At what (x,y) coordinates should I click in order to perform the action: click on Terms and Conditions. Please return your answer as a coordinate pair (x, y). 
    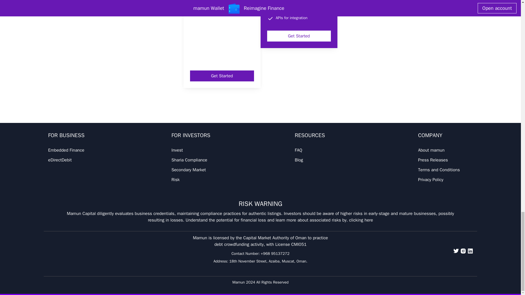
    Looking at the image, I should click on (439, 170).